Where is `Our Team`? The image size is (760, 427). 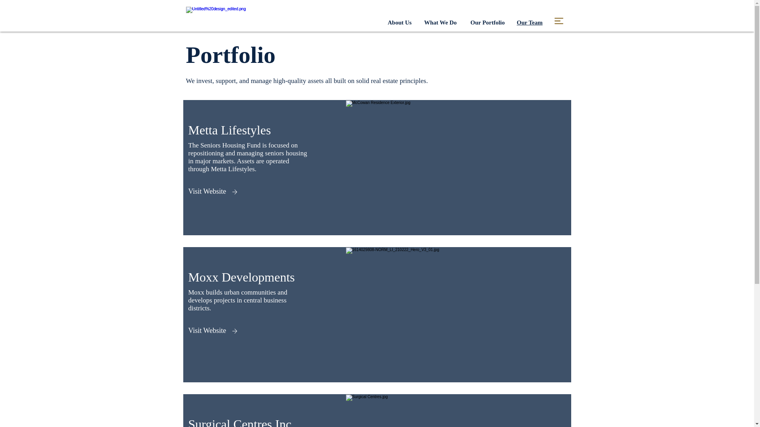
Our Team is located at coordinates (530, 22).